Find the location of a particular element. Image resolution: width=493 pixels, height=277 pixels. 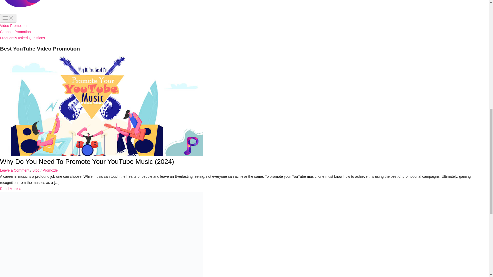

Frequently Asked Questions is located at coordinates (22, 38).